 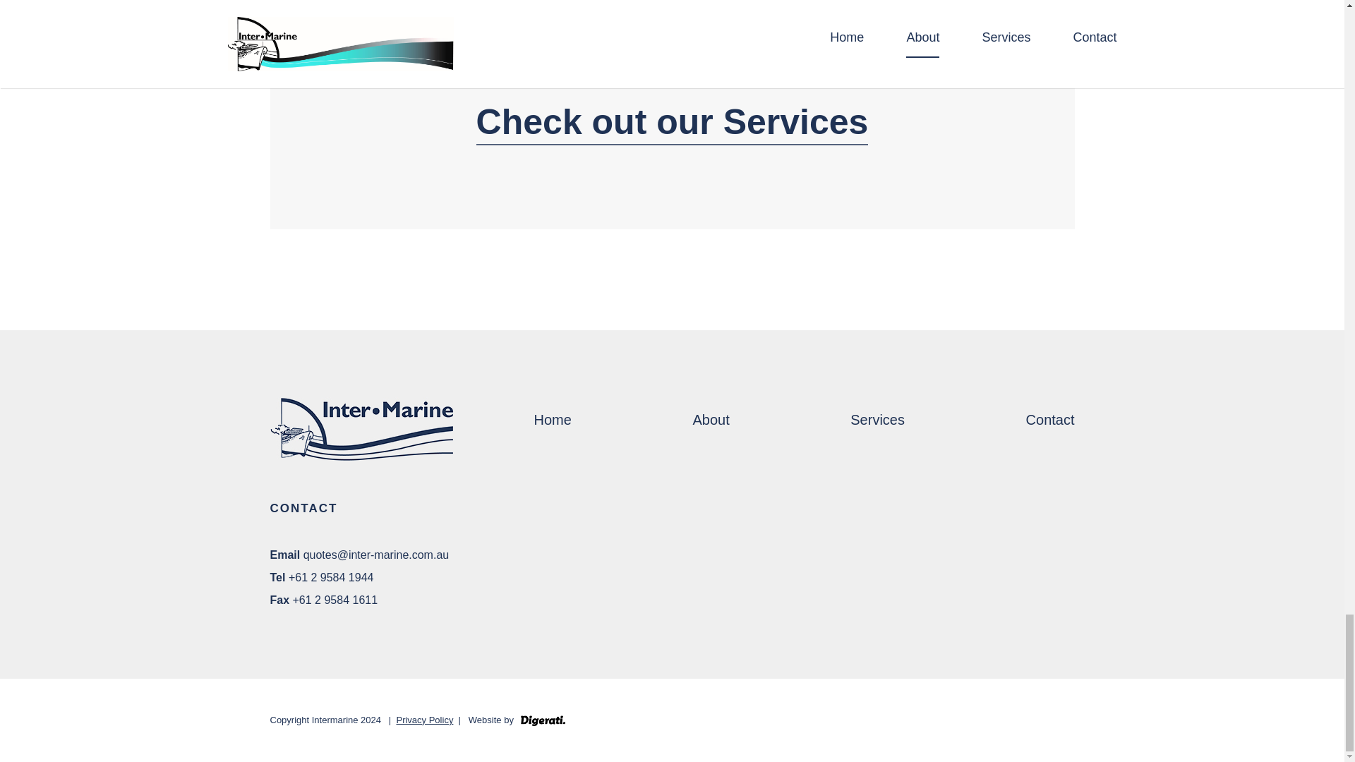 What do you see at coordinates (1050, 419) in the screenshot?
I see `Contact` at bounding box center [1050, 419].